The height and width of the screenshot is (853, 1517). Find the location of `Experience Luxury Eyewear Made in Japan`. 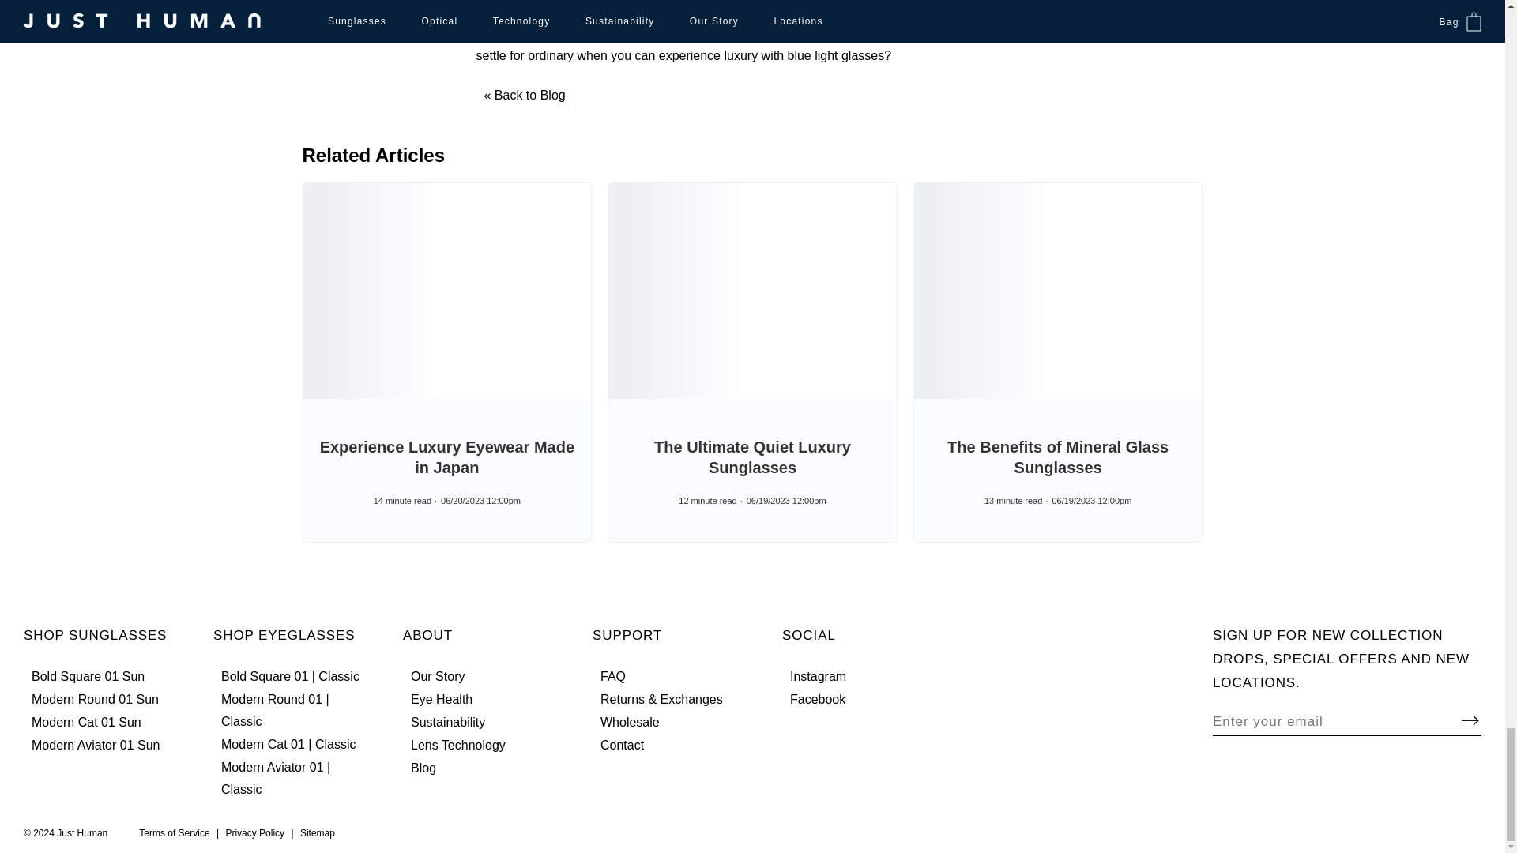

Experience Luxury Eyewear Made in Japan is located at coordinates (447, 457).